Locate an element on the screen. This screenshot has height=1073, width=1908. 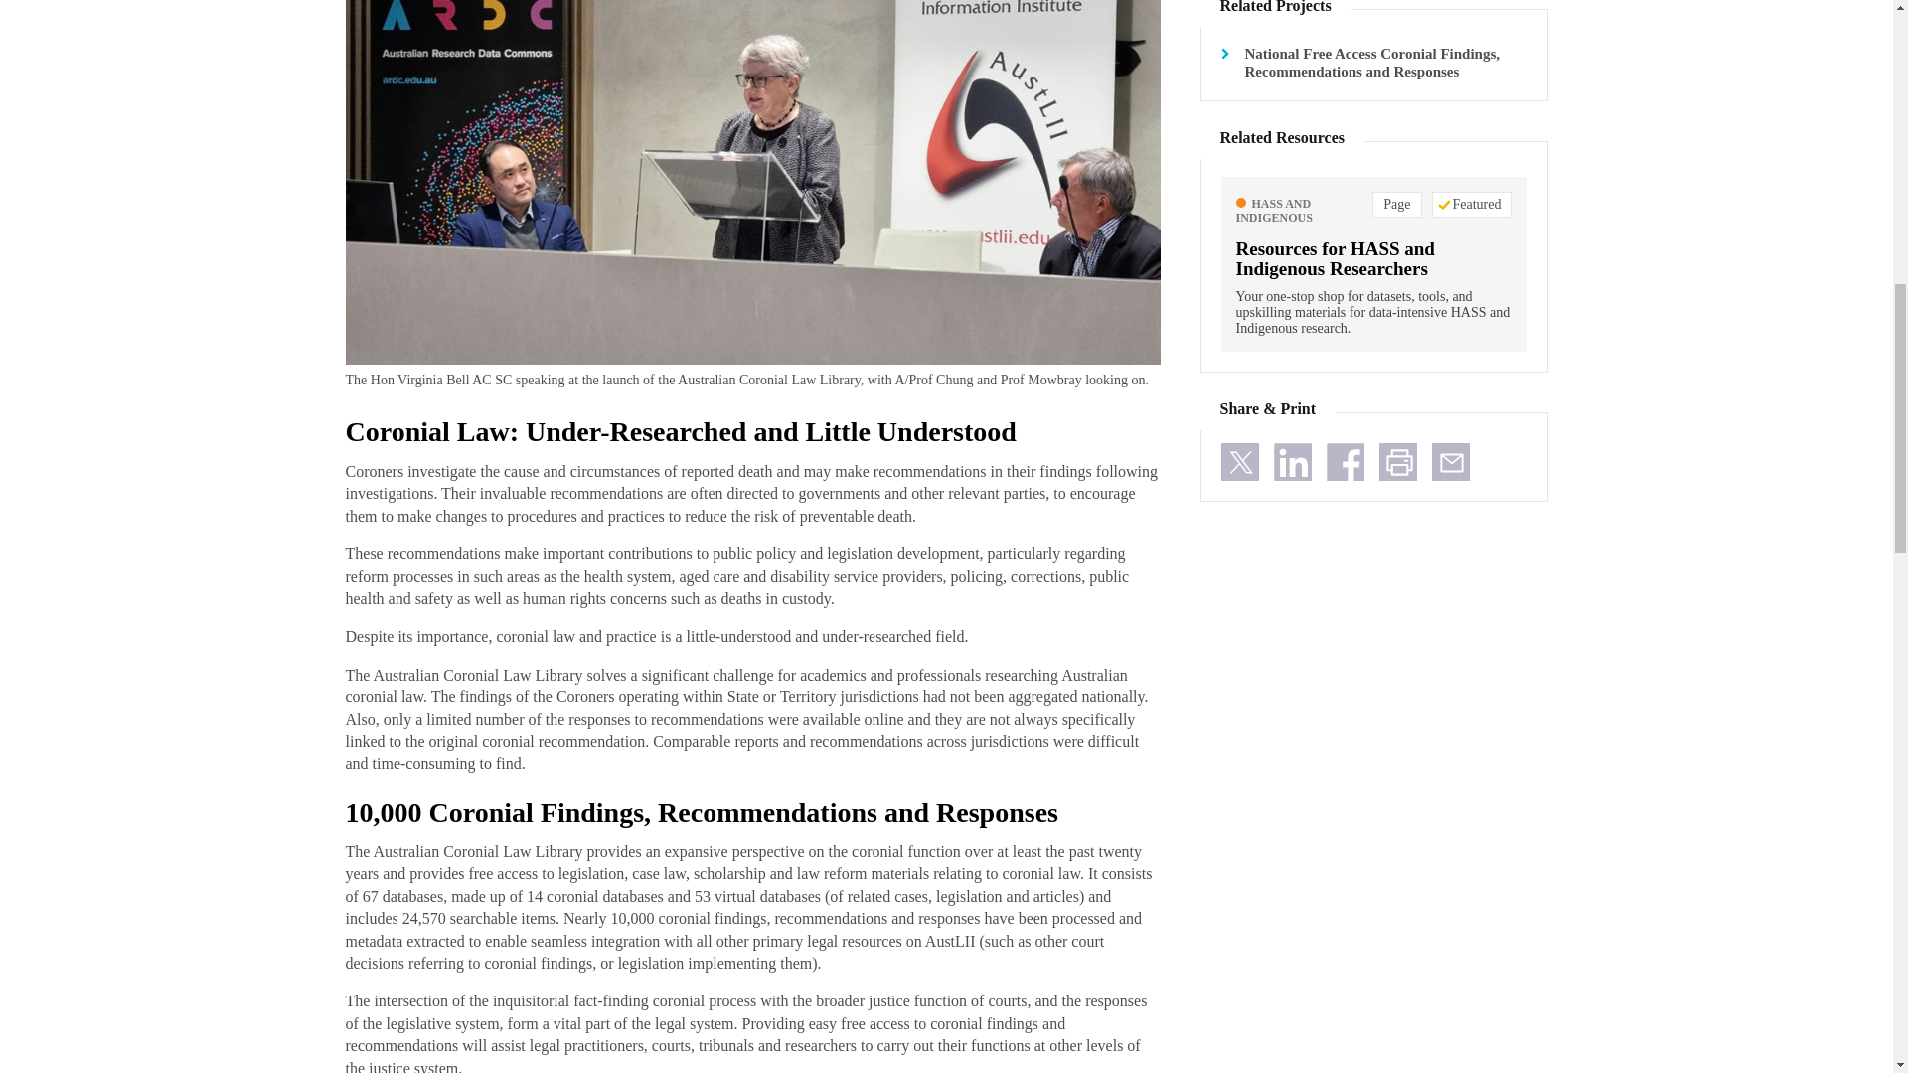
Share via Email is located at coordinates (1450, 461).